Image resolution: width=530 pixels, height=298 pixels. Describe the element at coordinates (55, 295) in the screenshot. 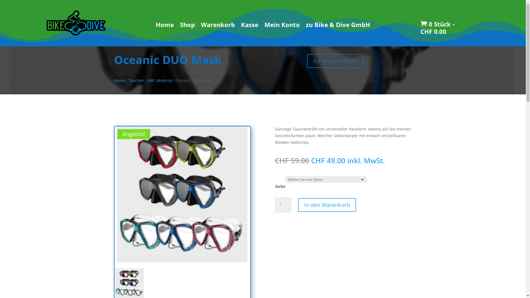

I see `Alle akzeptieren` at that location.